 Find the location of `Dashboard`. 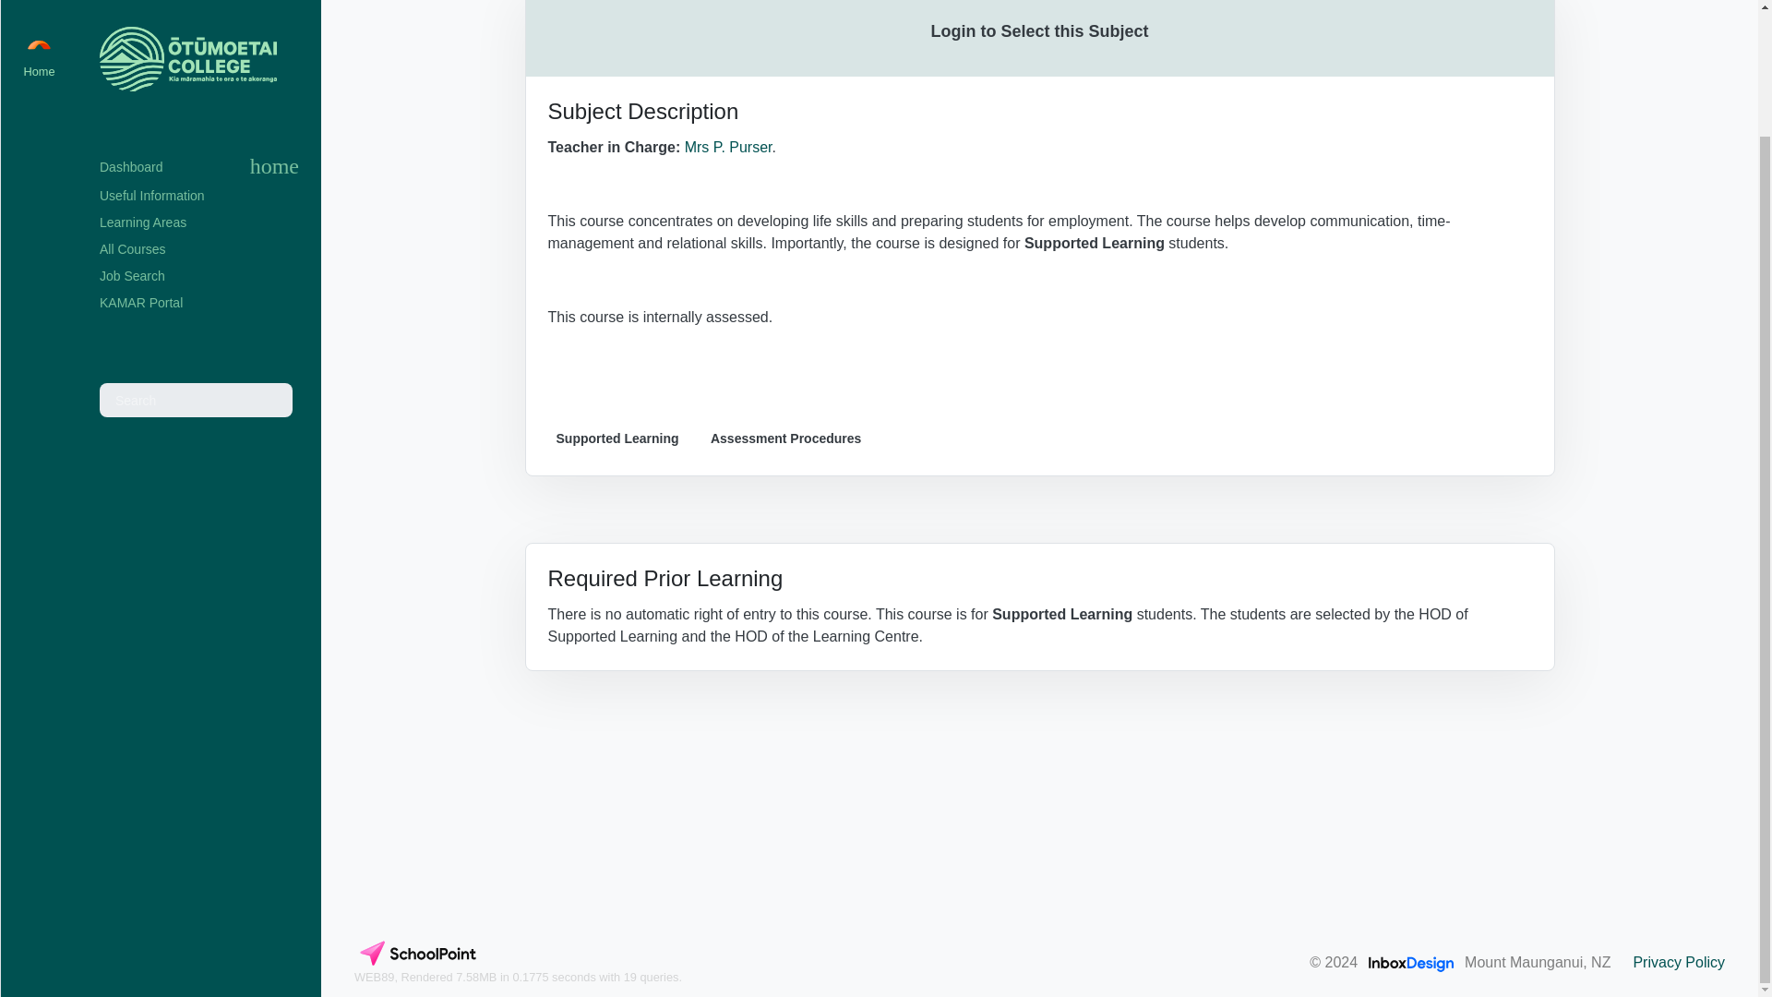

Dashboard is located at coordinates (138, 22).